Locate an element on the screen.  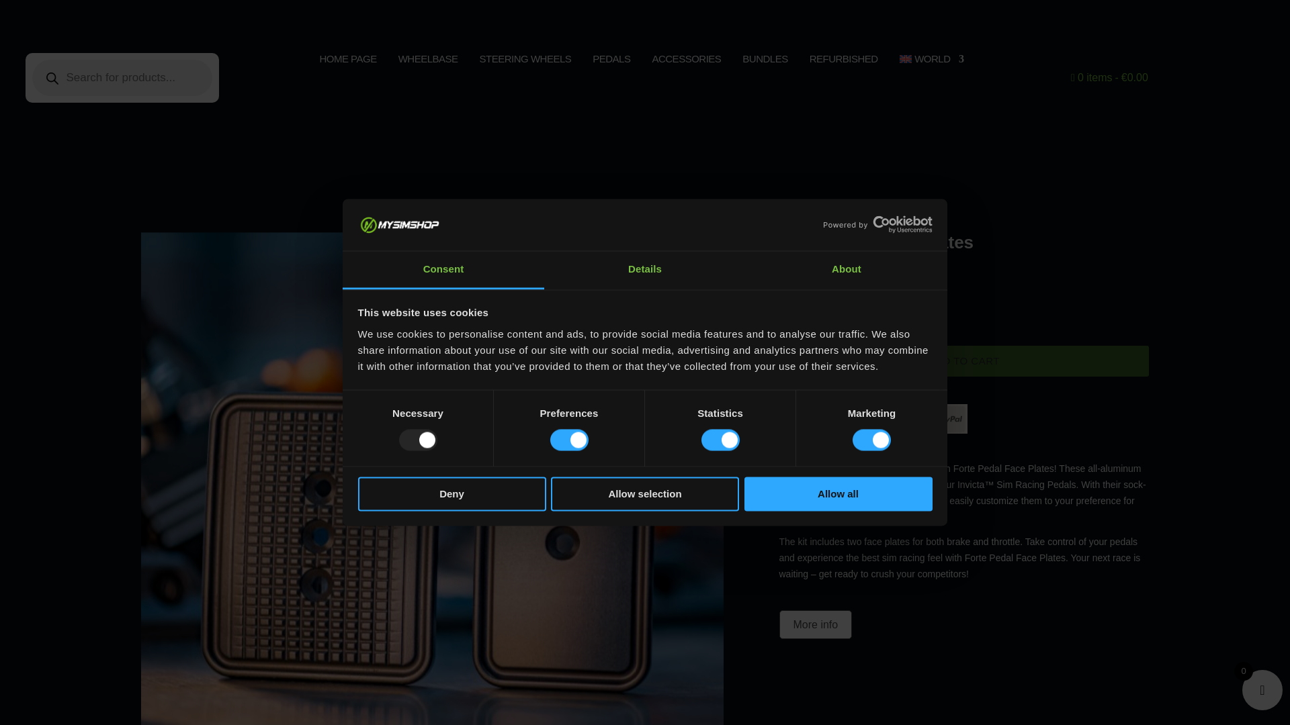
Consent is located at coordinates (443, 270).